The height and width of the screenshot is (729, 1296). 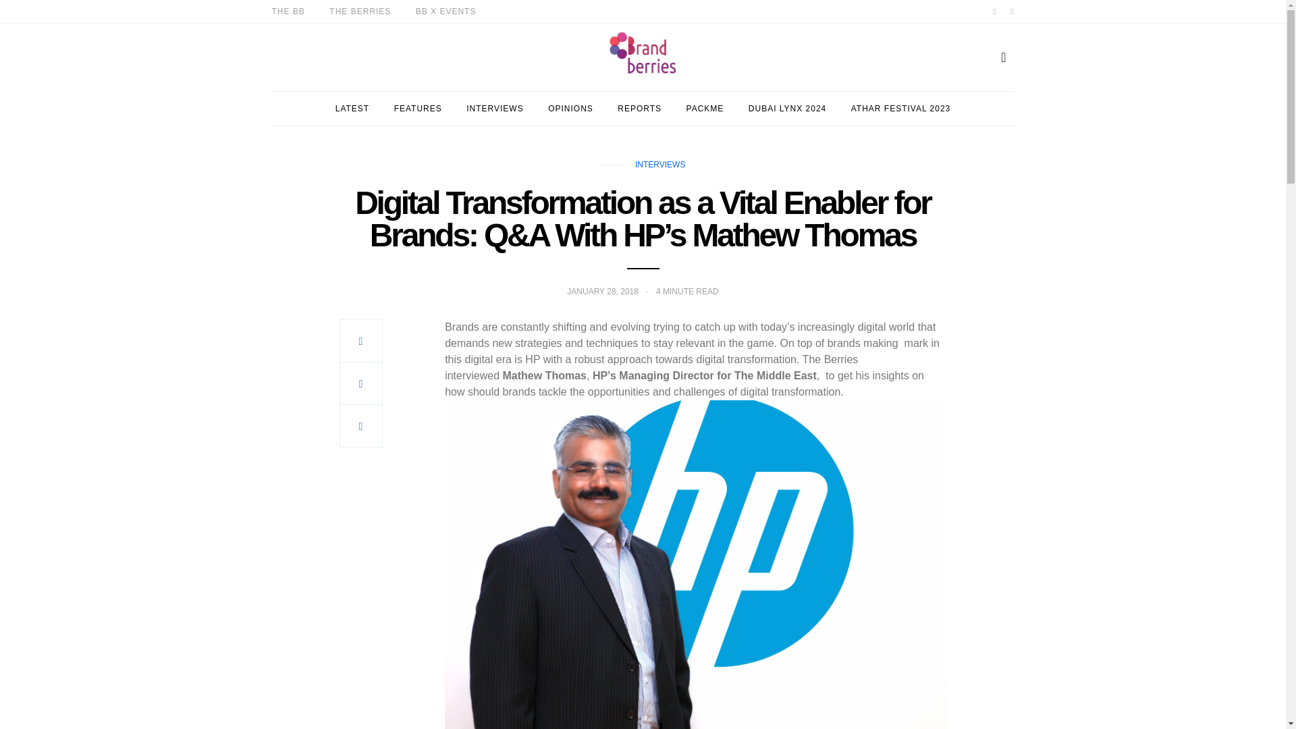 What do you see at coordinates (901, 108) in the screenshot?
I see `ATHAR FESTIVAL 2023` at bounding box center [901, 108].